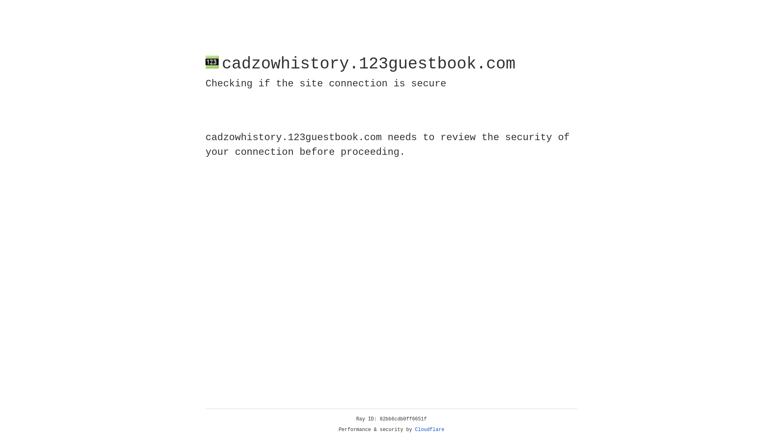 This screenshot has width=783, height=440. I want to click on Cloudflare, so click(430, 430).